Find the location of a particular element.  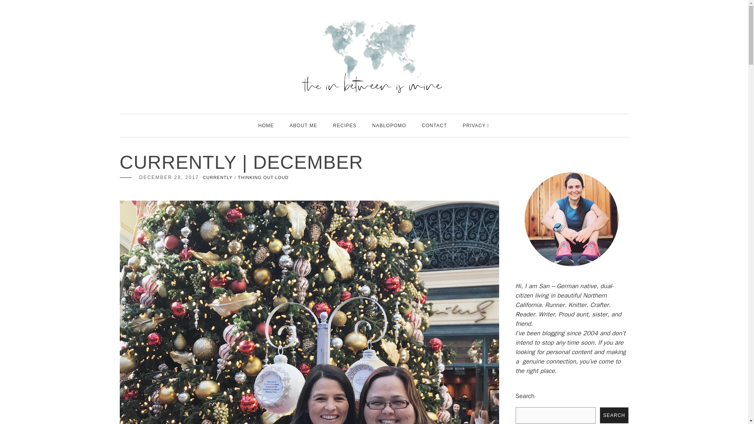

RECIPES is located at coordinates (345, 125).